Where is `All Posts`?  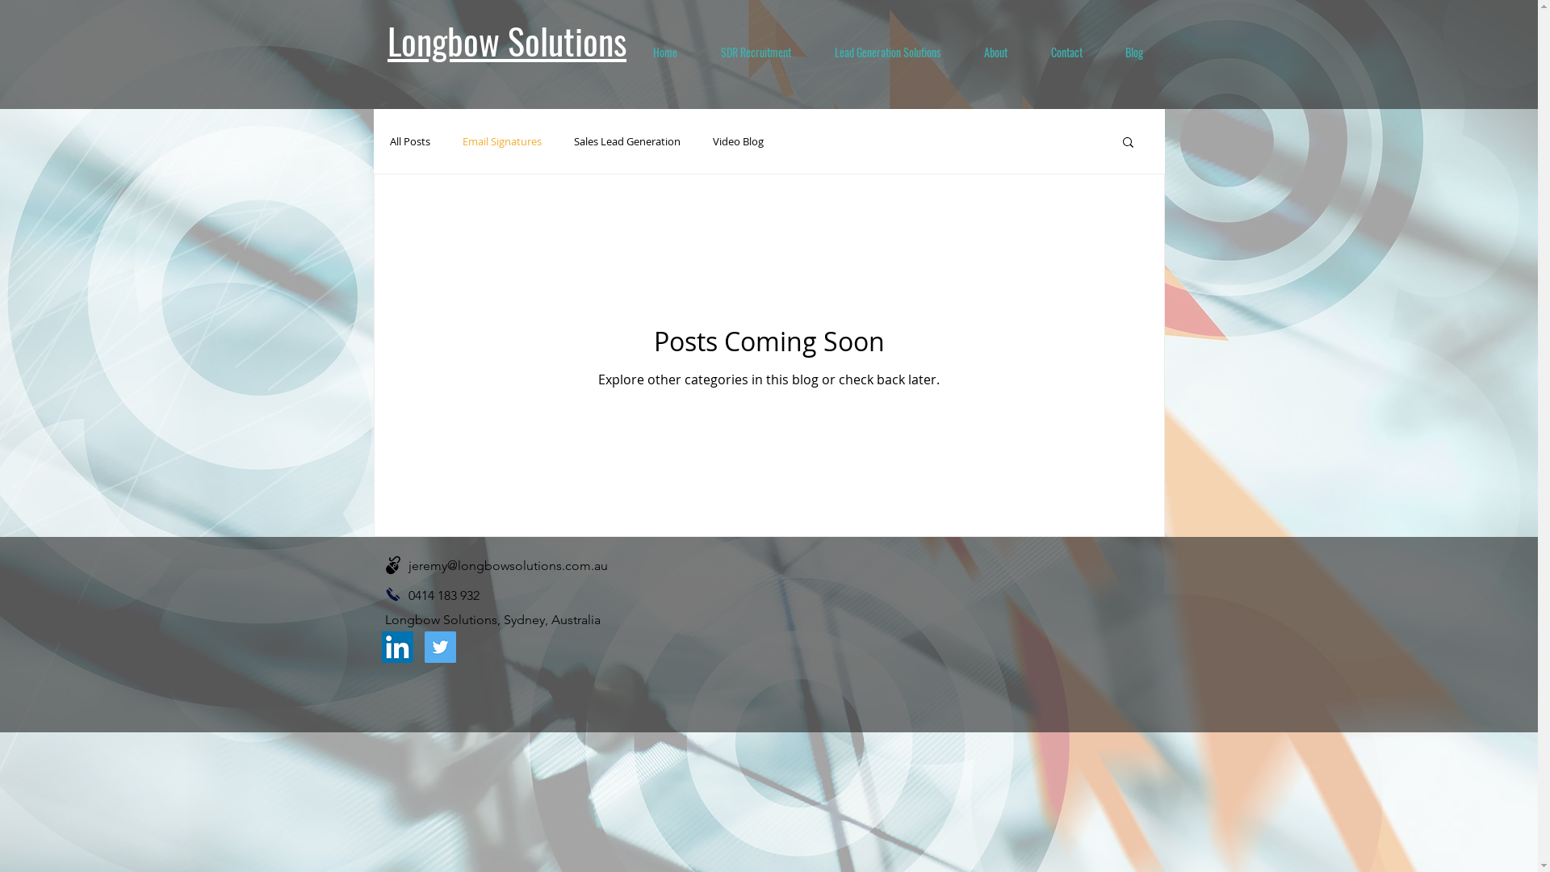
All Posts is located at coordinates (409, 141).